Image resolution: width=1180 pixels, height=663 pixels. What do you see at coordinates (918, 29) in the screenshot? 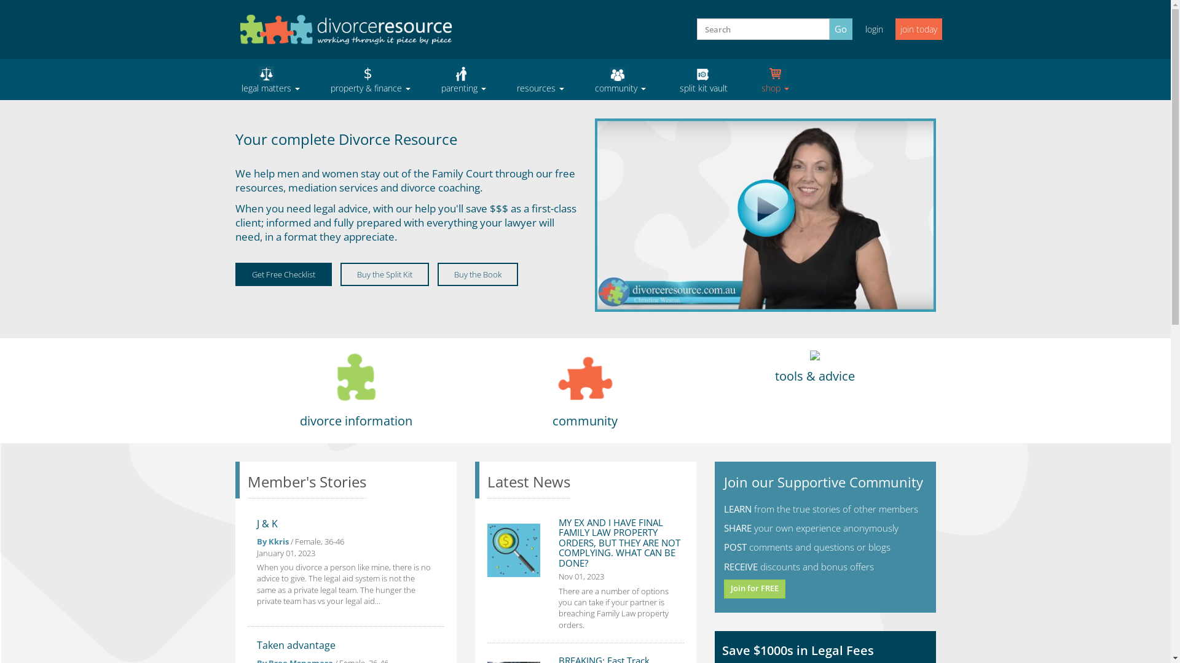
I see `join today` at bounding box center [918, 29].